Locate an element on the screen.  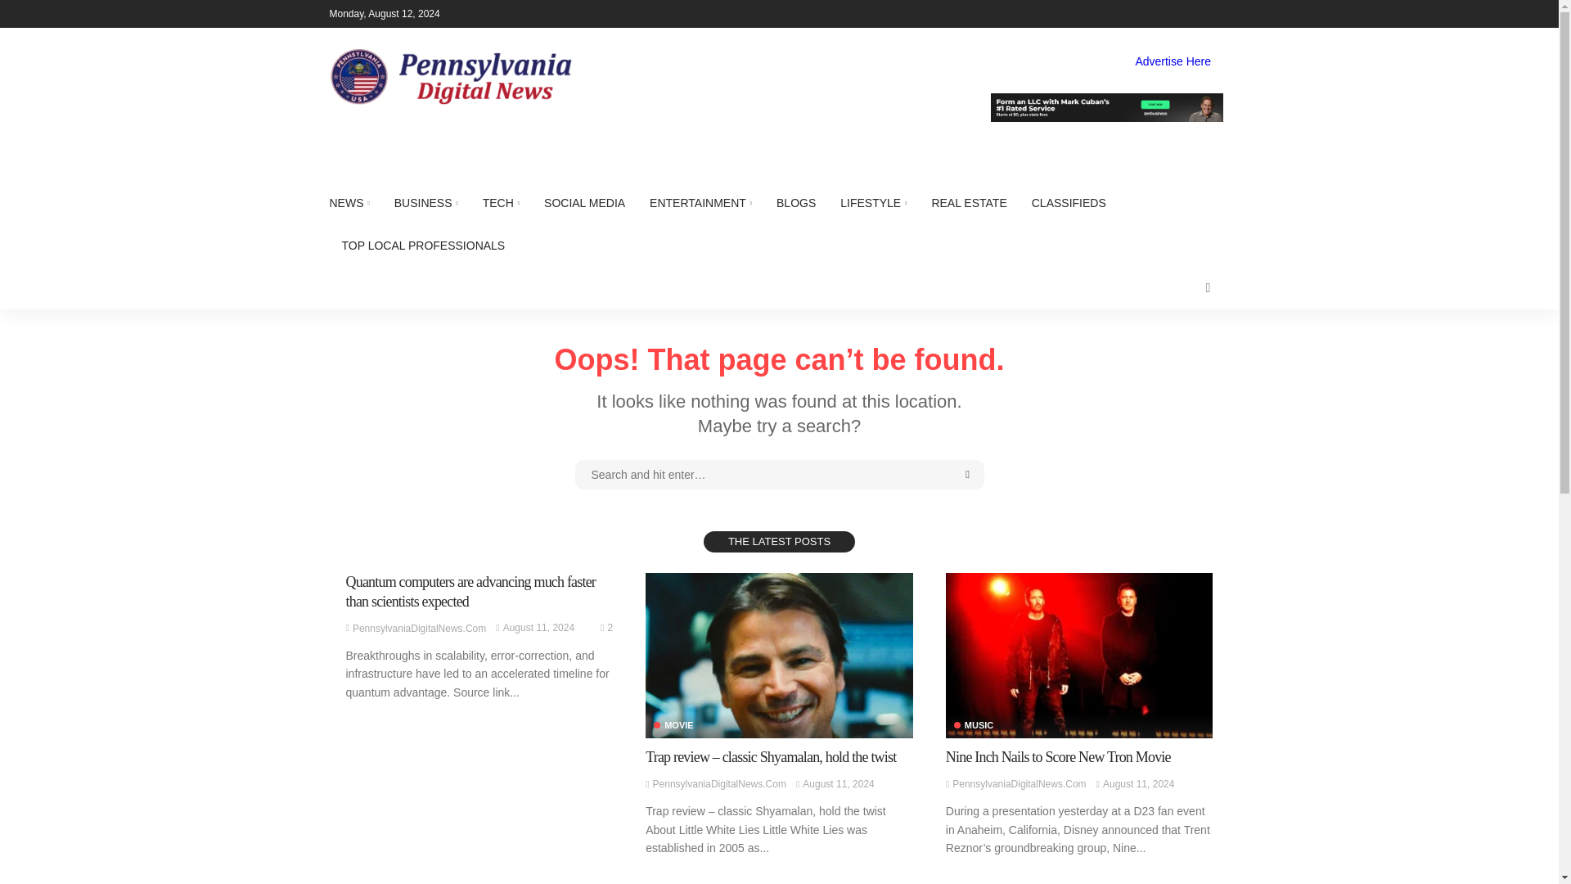
MOVIE is located at coordinates (673, 725).